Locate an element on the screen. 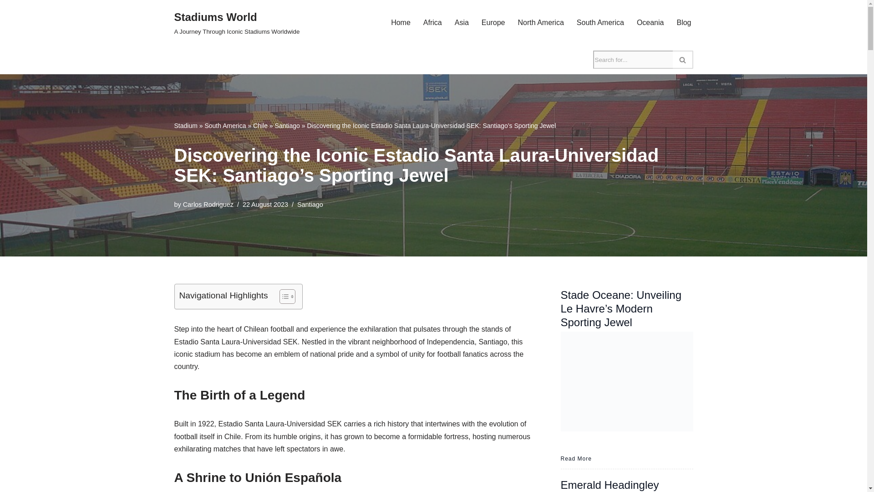 The height and width of the screenshot is (492, 874). Oceania is located at coordinates (650, 22).